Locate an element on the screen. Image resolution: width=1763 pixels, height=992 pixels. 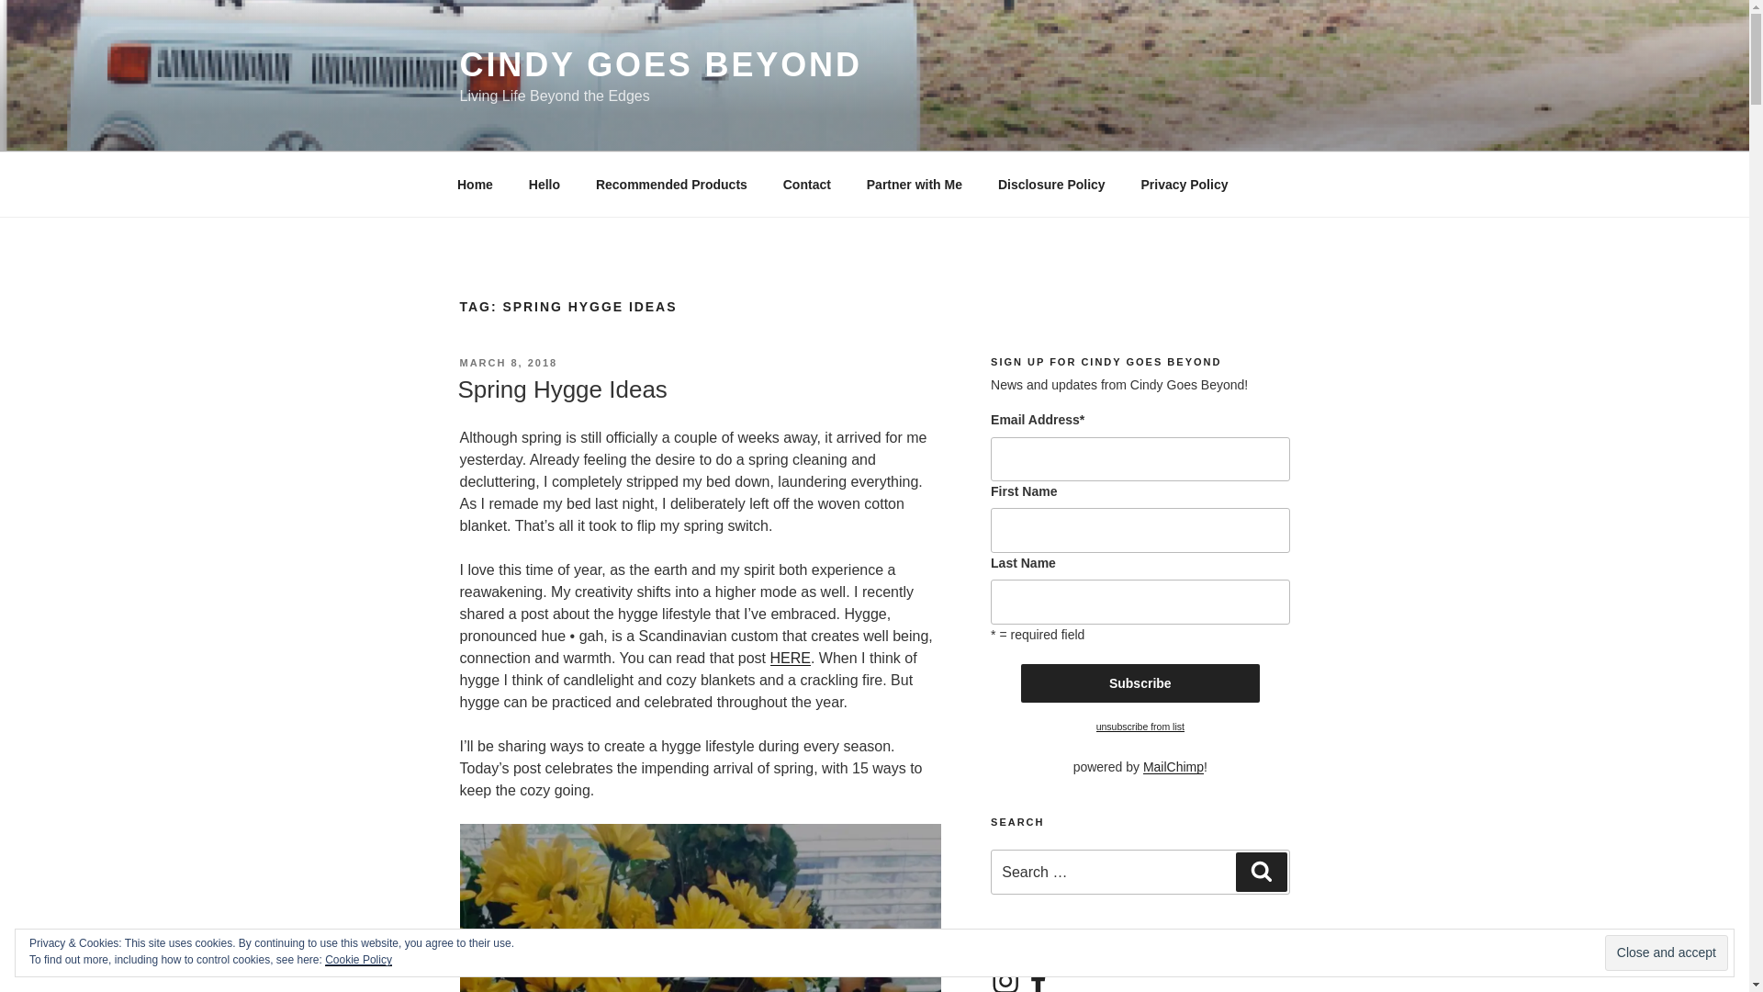
Facebook is located at coordinates (1038, 979).